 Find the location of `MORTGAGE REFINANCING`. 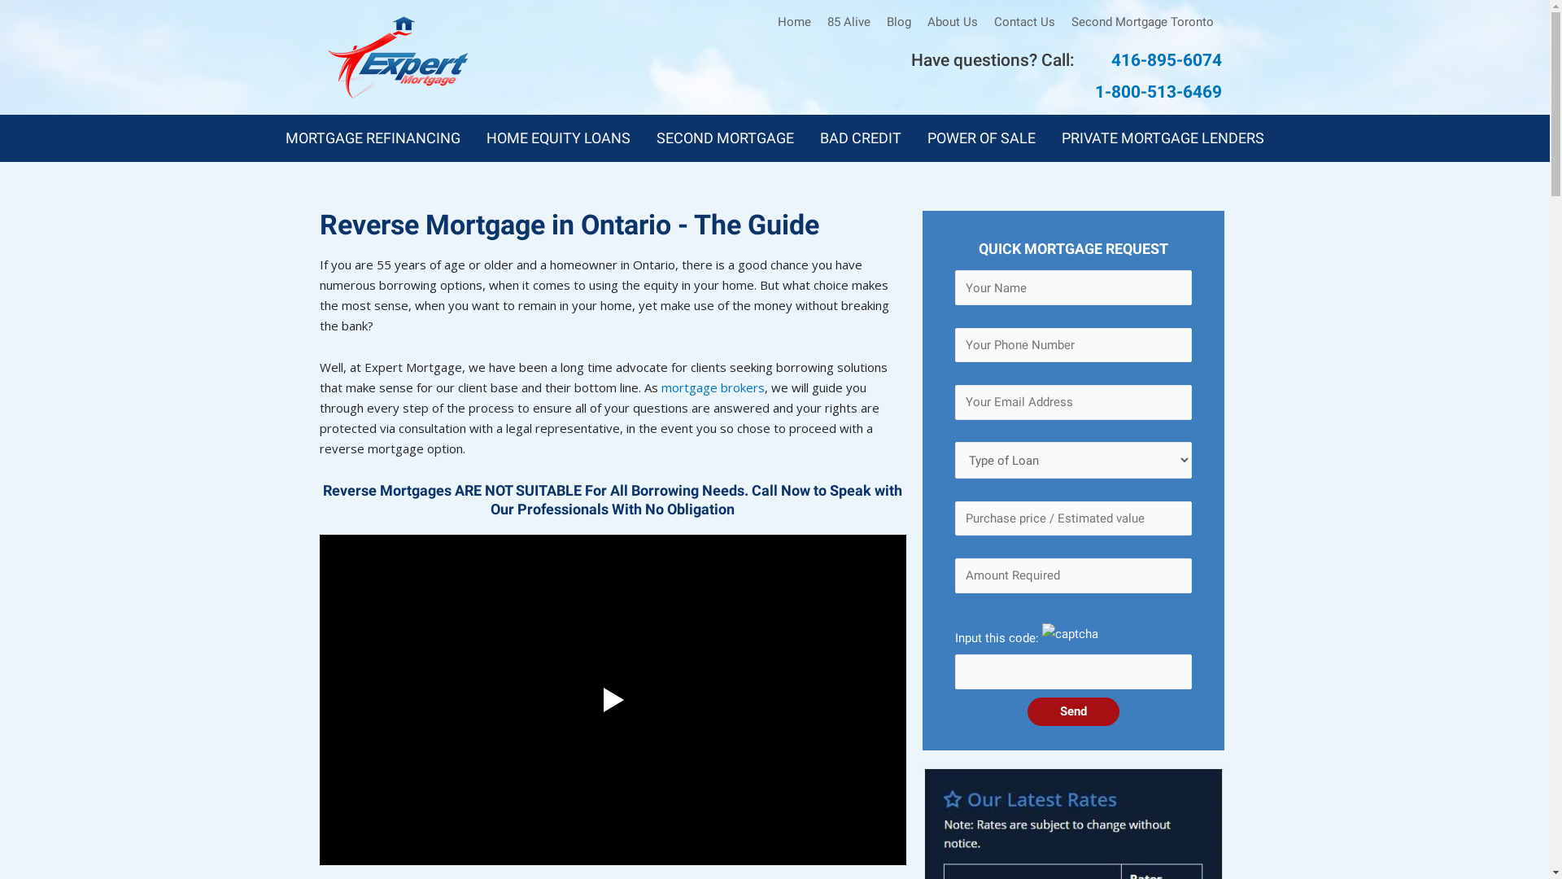

MORTGAGE REFINANCING is located at coordinates (373, 138).